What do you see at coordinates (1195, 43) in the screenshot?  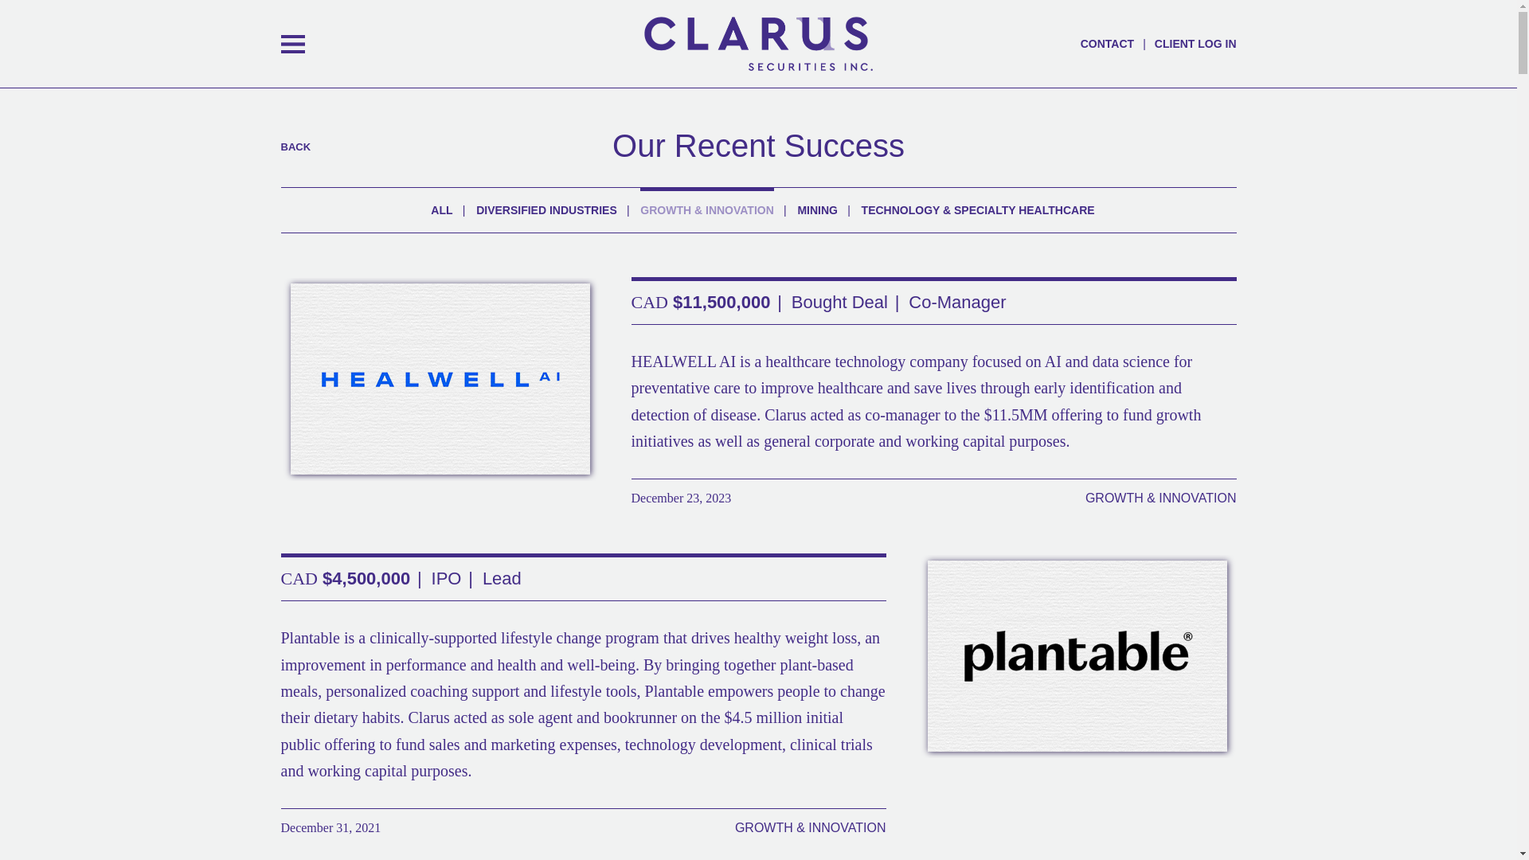 I see `CLIENT LOG IN` at bounding box center [1195, 43].